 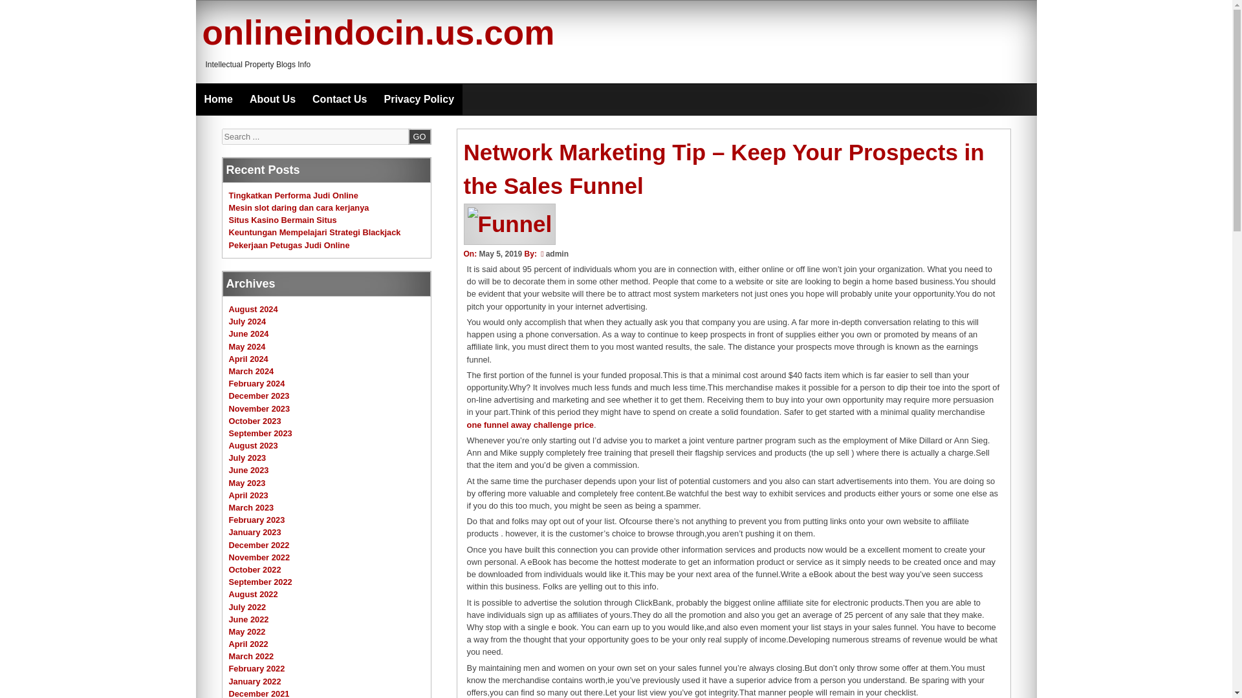 I want to click on February 2024, so click(x=257, y=383).